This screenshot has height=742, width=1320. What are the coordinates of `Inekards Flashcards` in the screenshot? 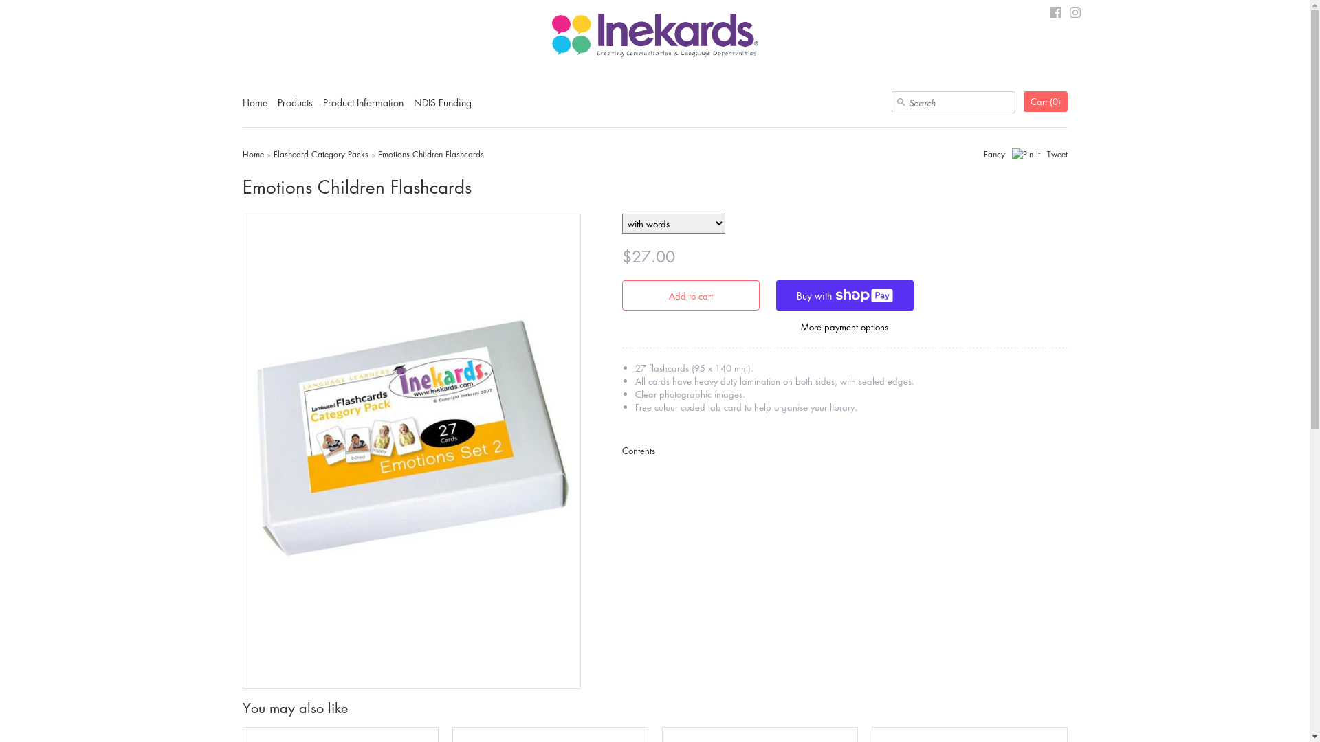 It's located at (654, 37).